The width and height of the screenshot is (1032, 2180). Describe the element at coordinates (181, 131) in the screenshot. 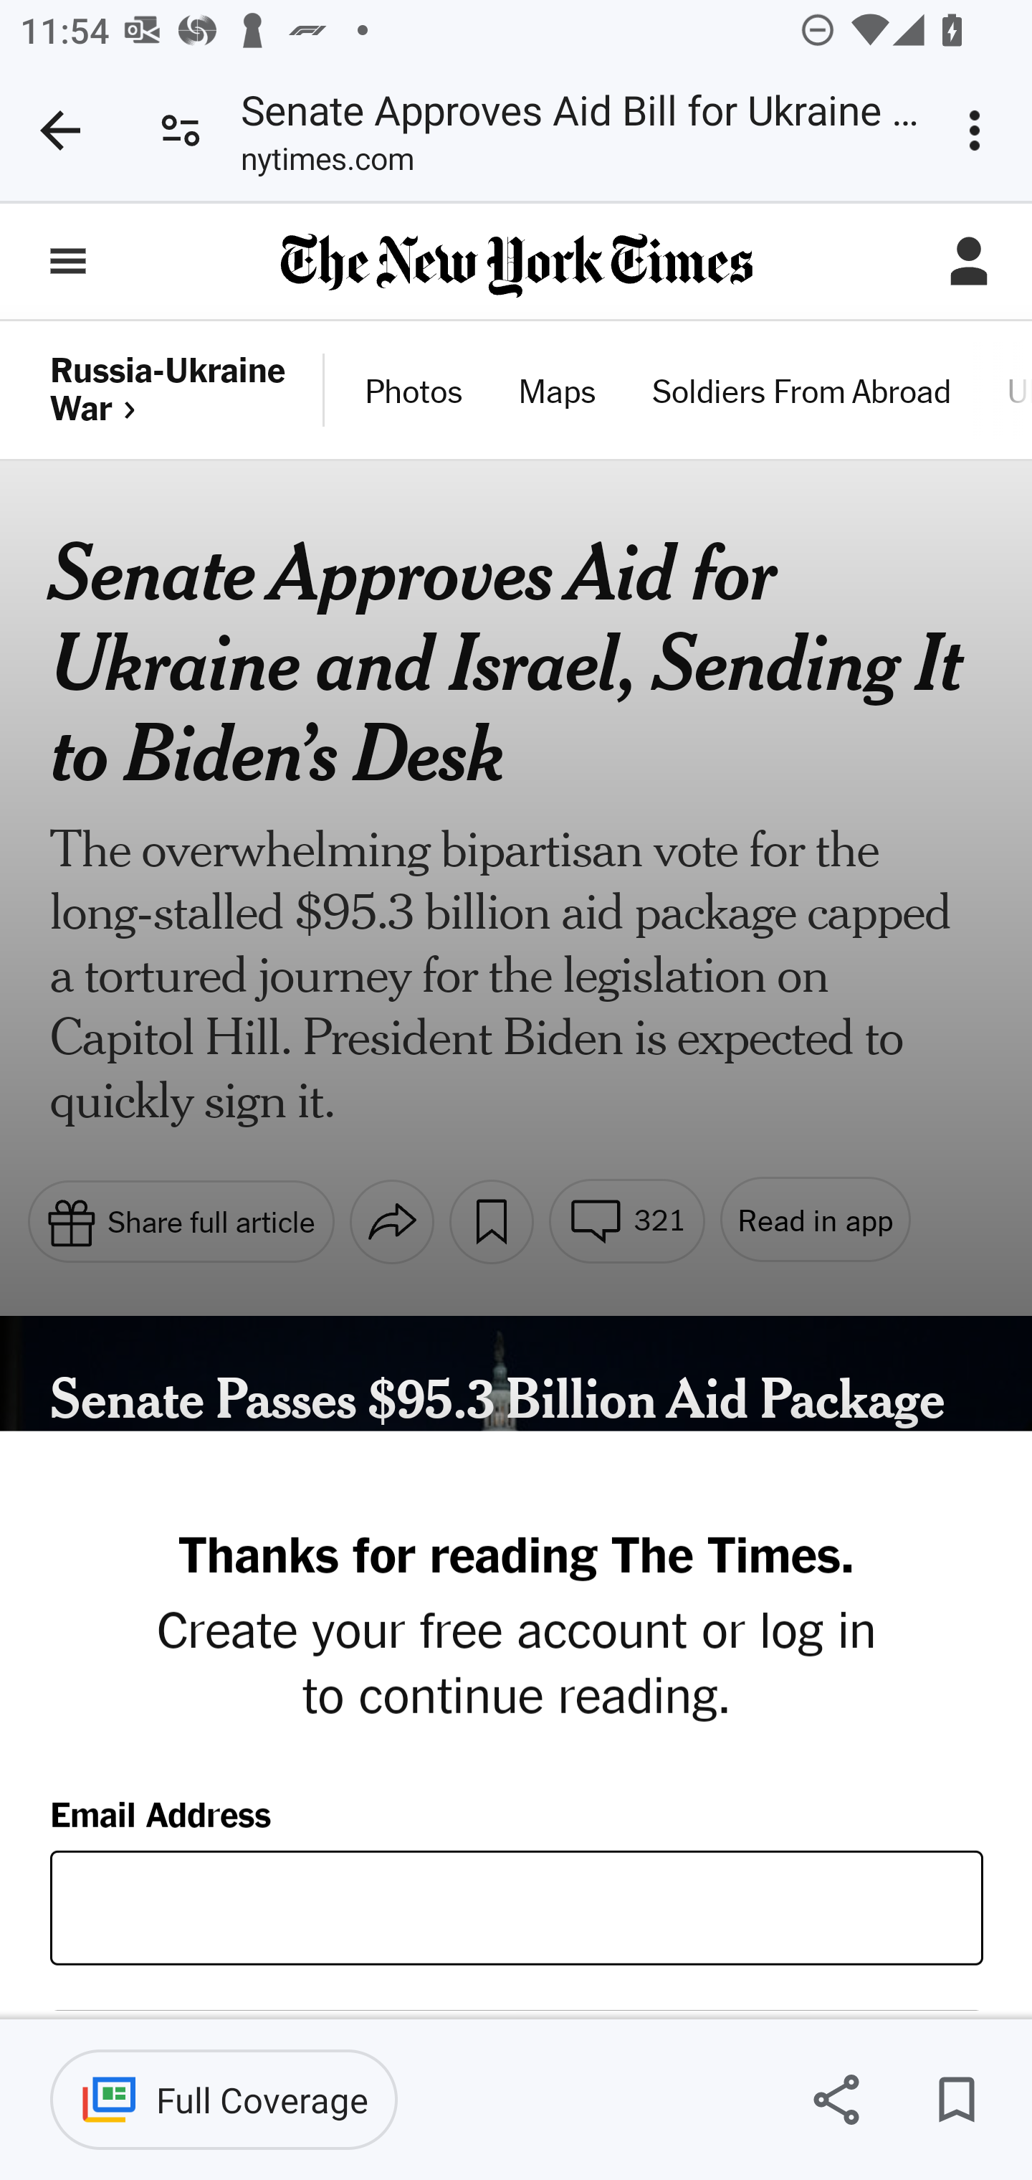

I see `Connection is secure` at that location.